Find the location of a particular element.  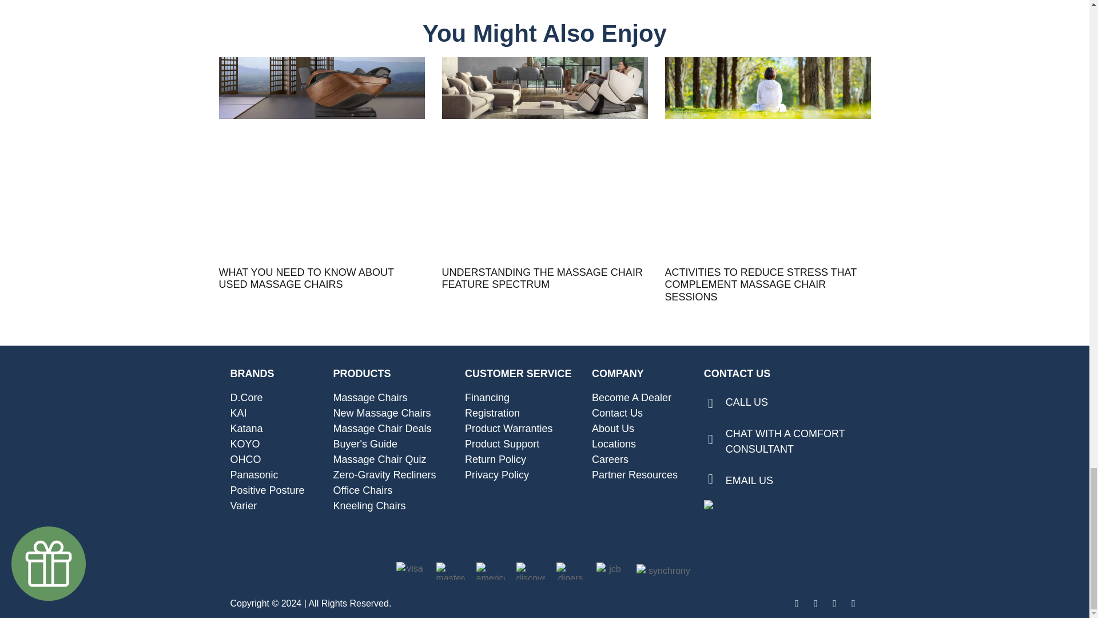

visa2 is located at coordinates (409, 571).